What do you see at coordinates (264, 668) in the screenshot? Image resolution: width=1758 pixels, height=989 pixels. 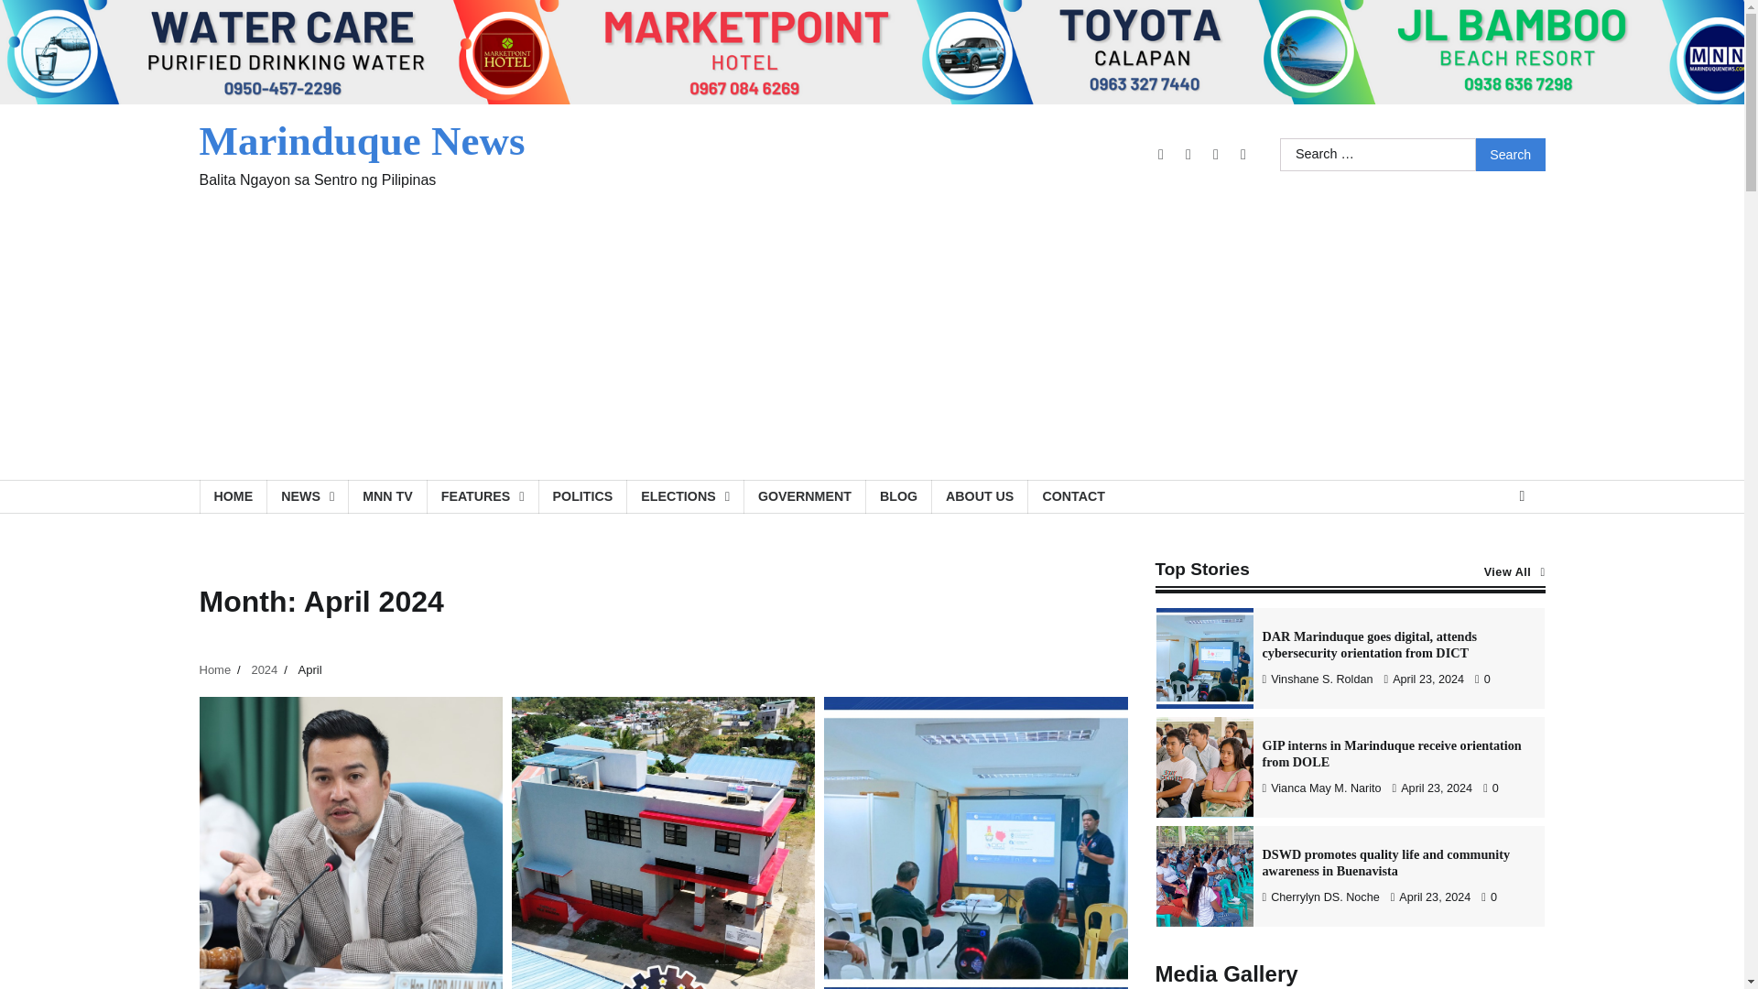 I see `2024` at bounding box center [264, 668].